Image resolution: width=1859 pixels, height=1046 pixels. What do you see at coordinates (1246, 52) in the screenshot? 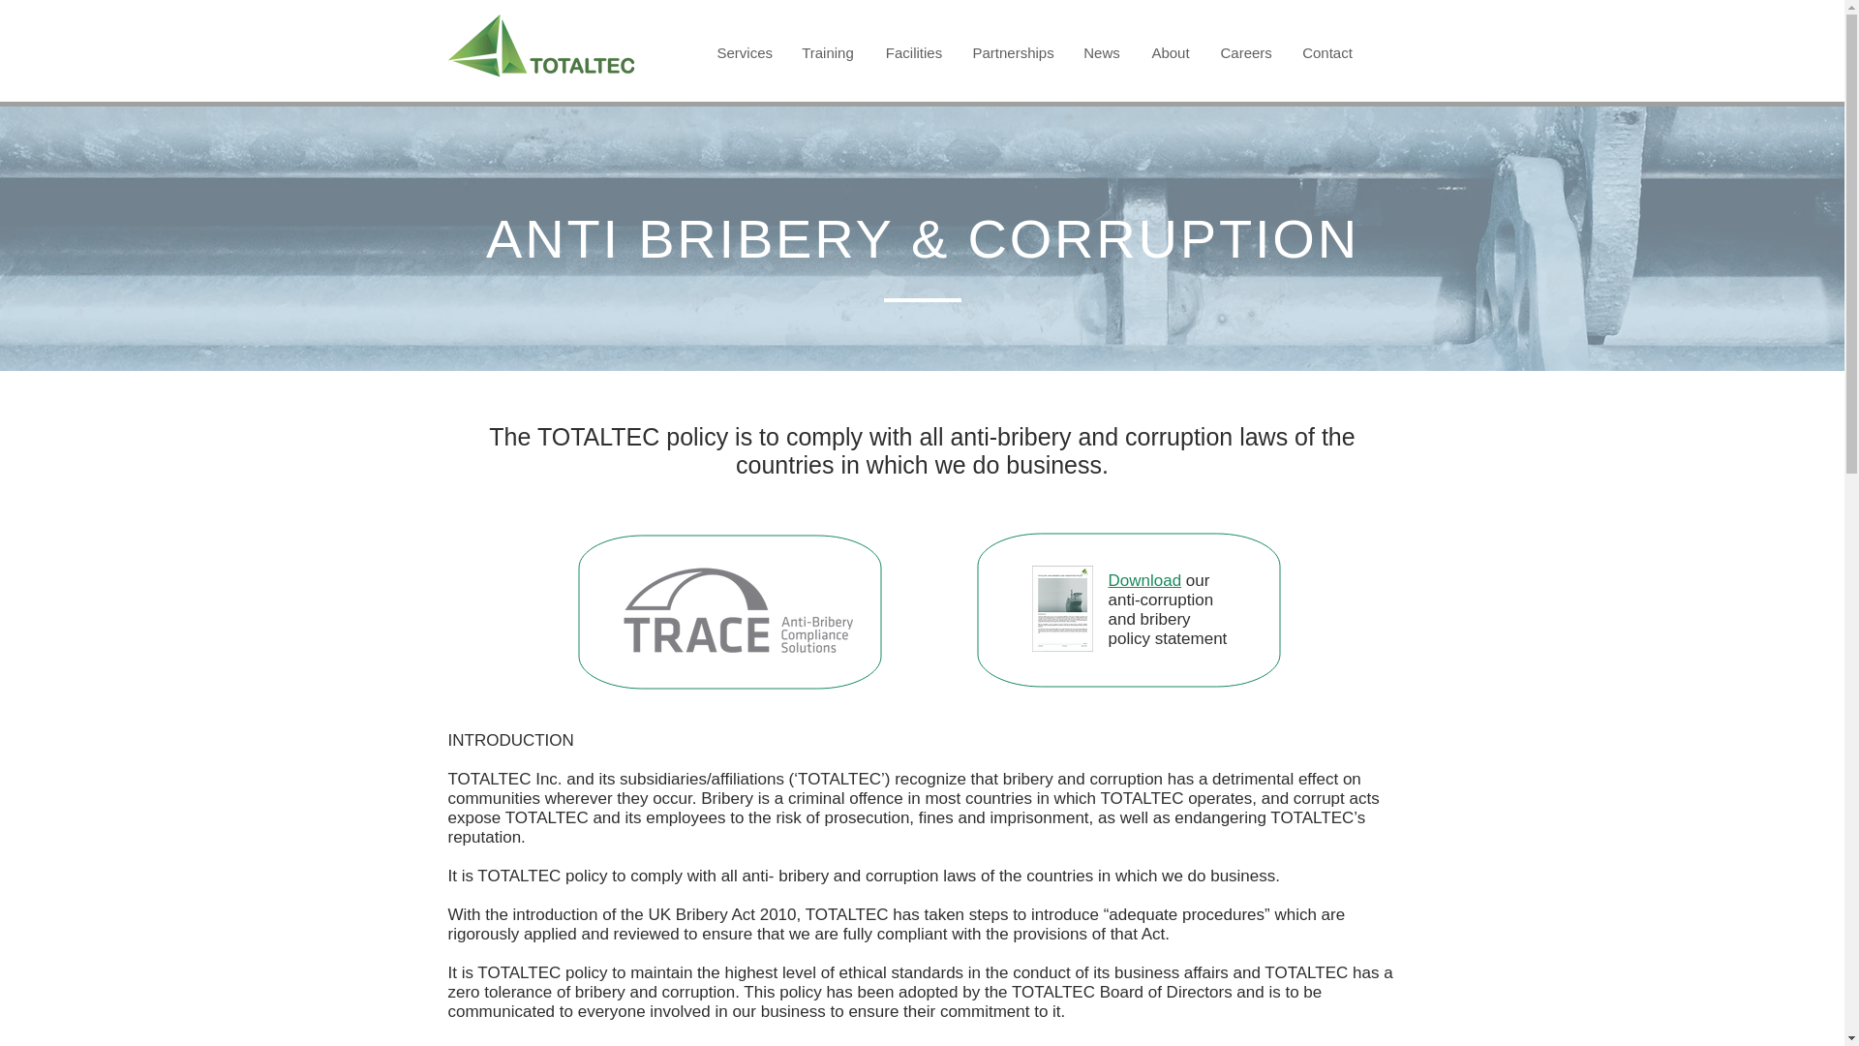
I see `Careers` at bounding box center [1246, 52].